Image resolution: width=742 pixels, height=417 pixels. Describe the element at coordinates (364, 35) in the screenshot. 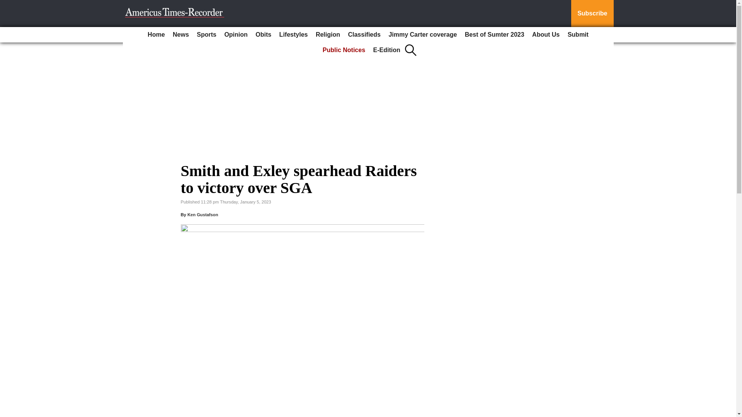

I see `Classifieds` at that location.